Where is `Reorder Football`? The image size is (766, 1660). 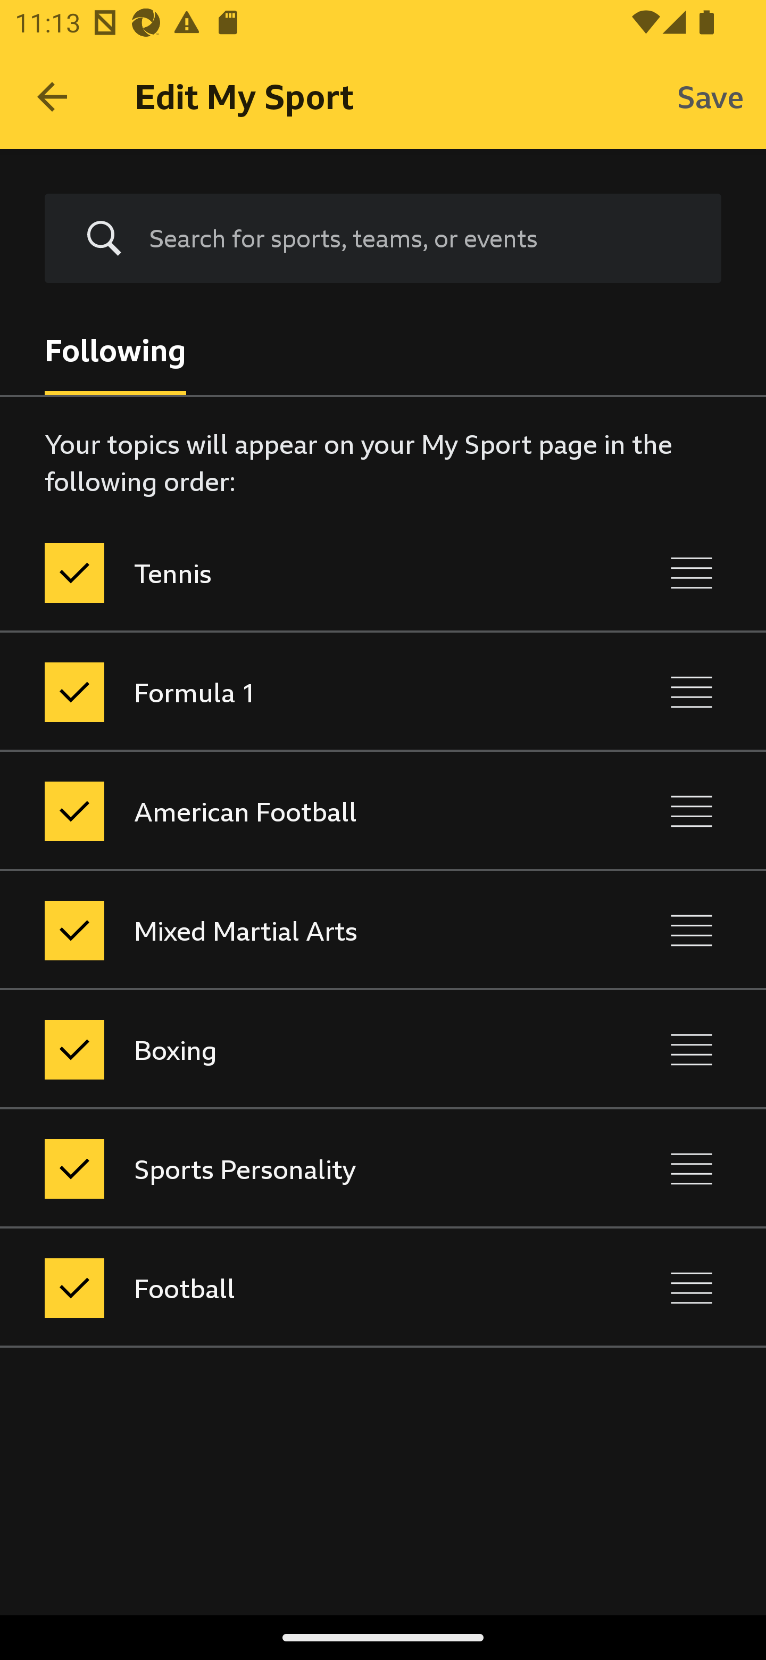 Reorder Football is located at coordinates (692, 1288).